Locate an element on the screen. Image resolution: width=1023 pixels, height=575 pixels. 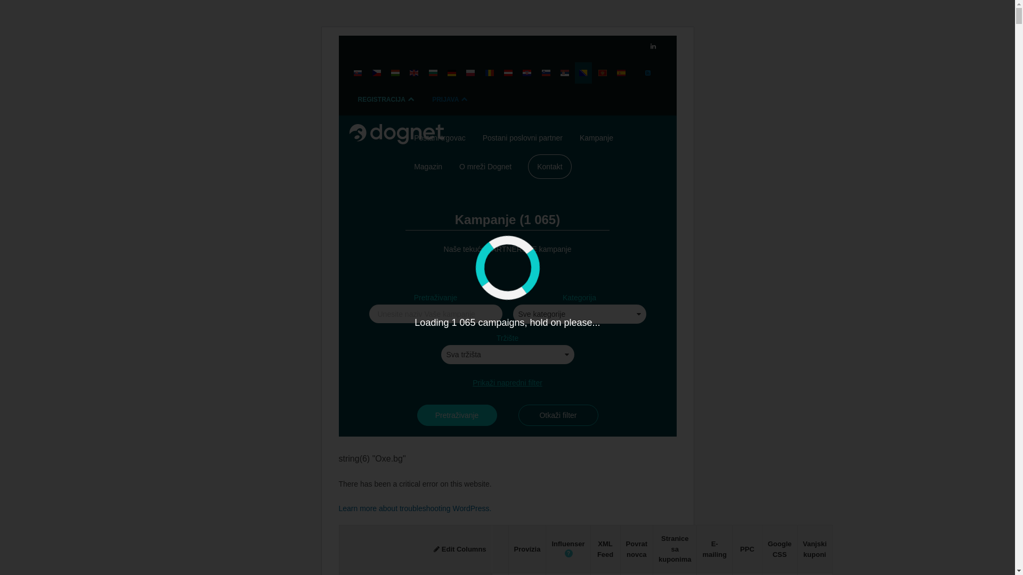
Postani trgovac is located at coordinates (440, 138).